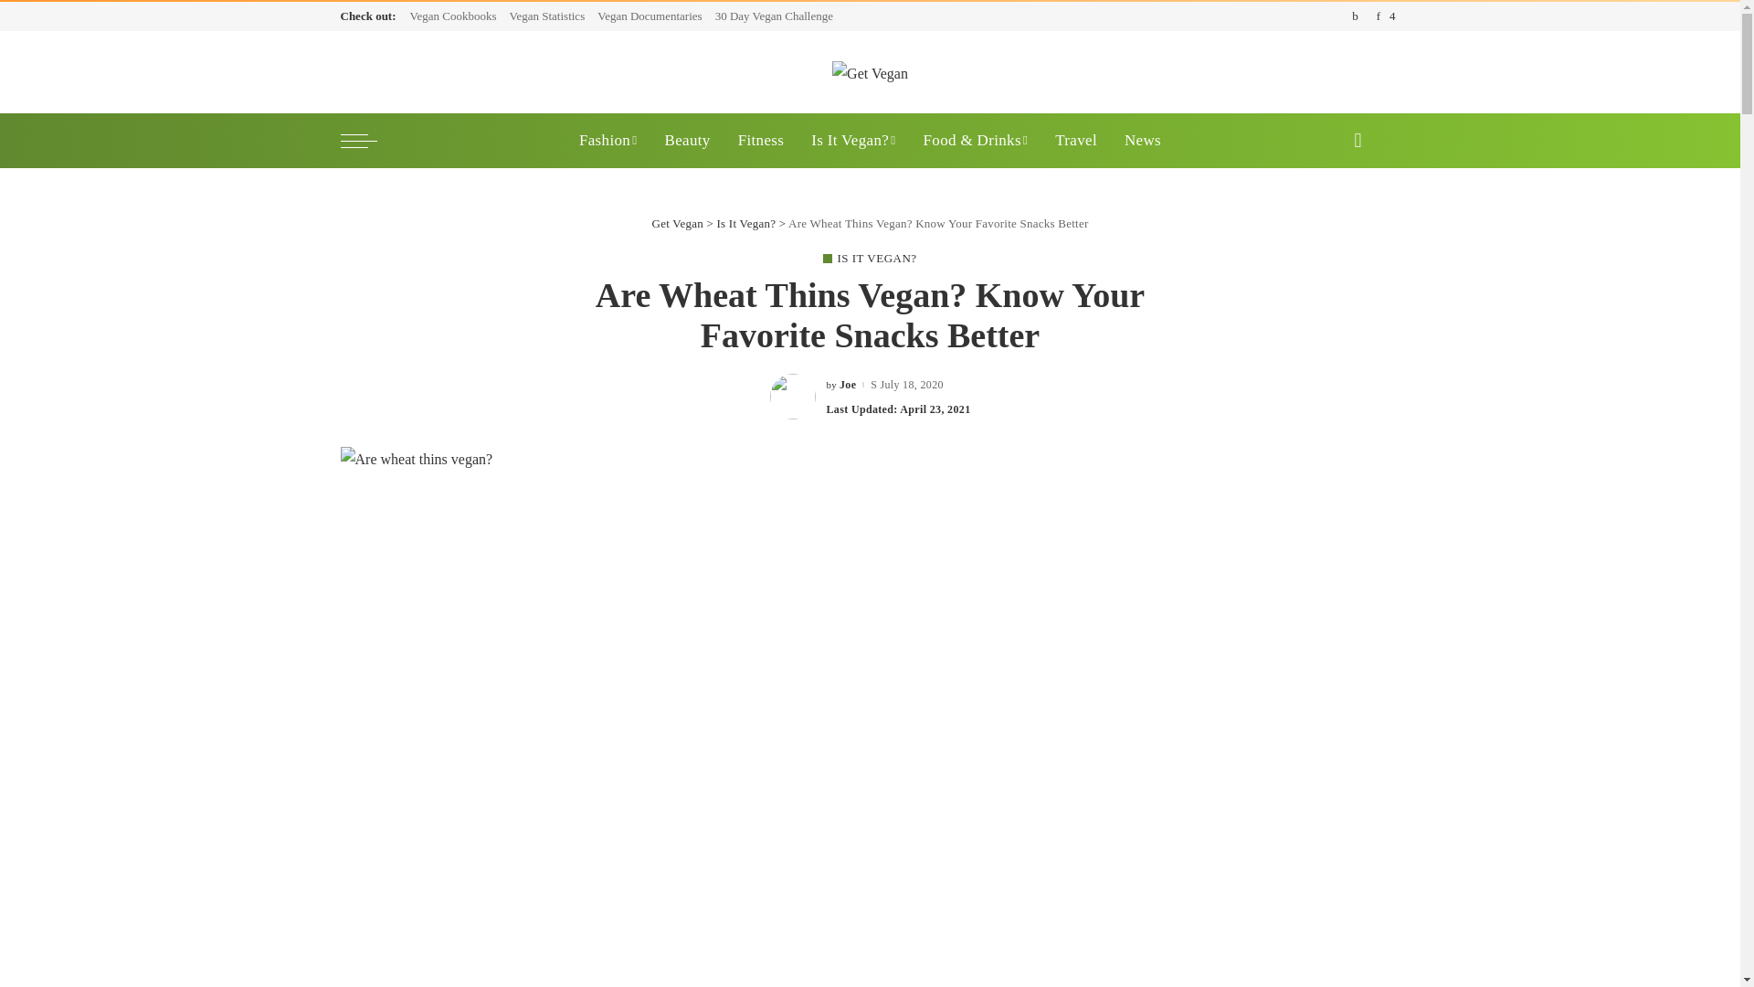 The image size is (1754, 987). What do you see at coordinates (687, 141) in the screenshot?
I see `Beauty` at bounding box center [687, 141].